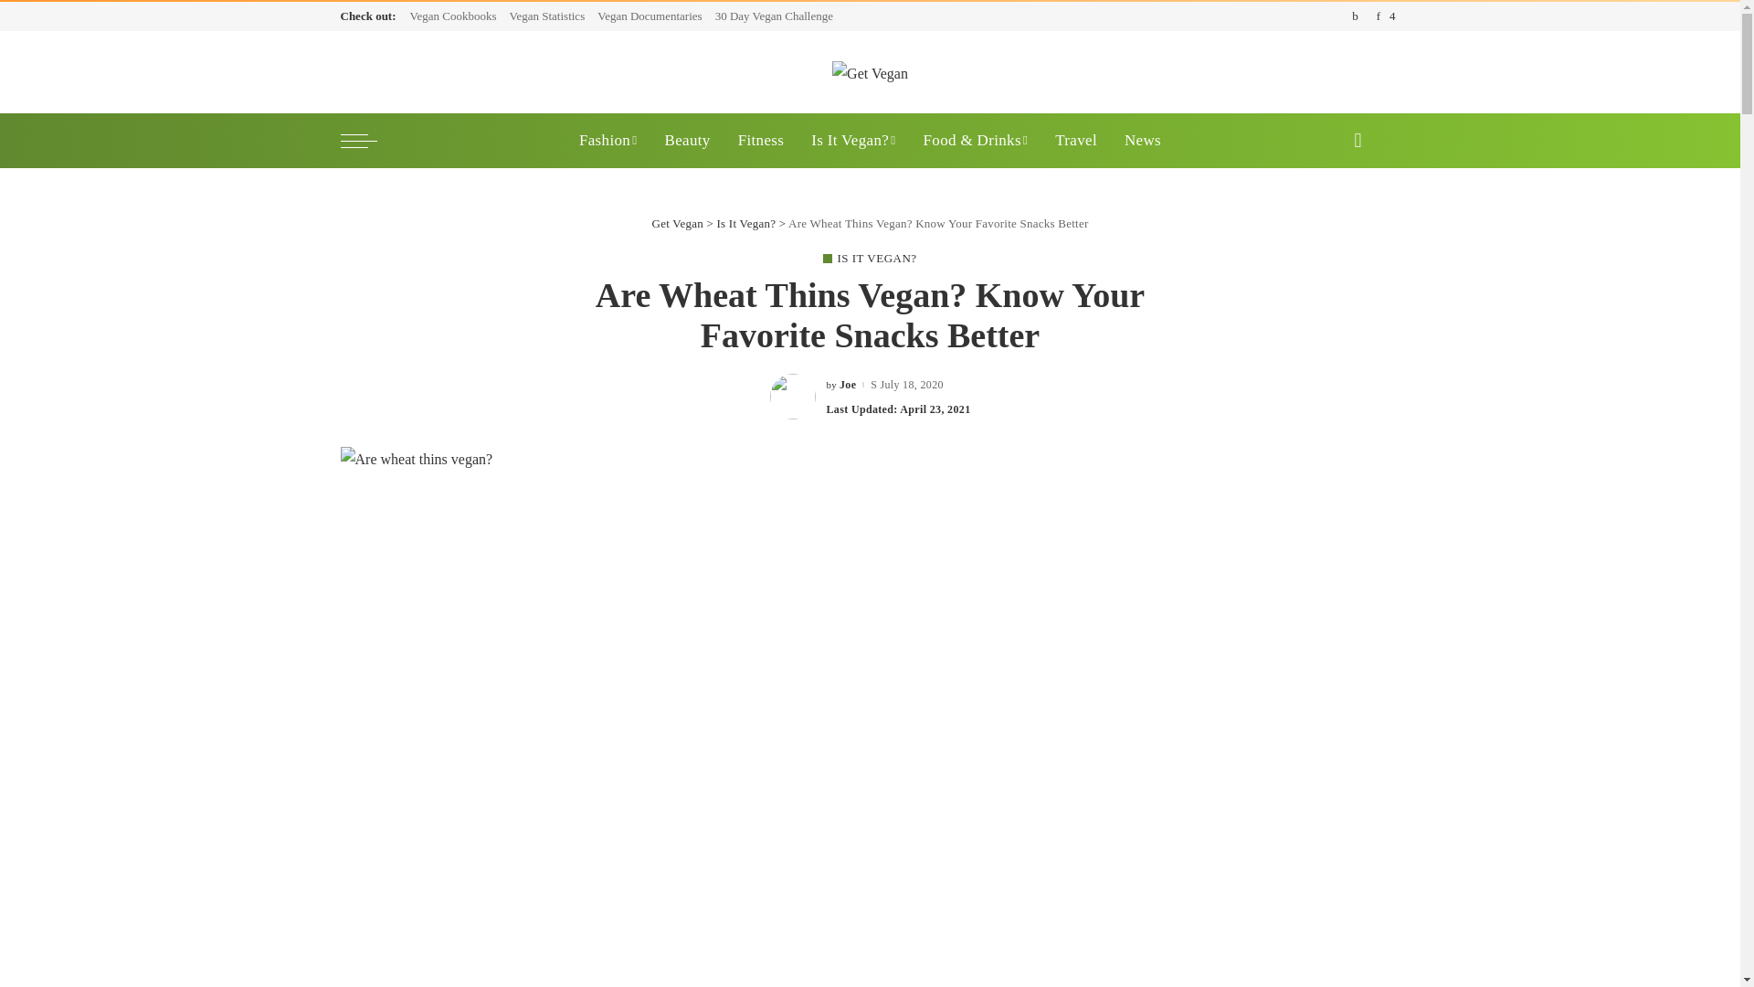 The image size is (1754, 987). What do you see at coordinates (687, 141) in the screenshot?
I see `Beauty` at bounding box center [687, 141].